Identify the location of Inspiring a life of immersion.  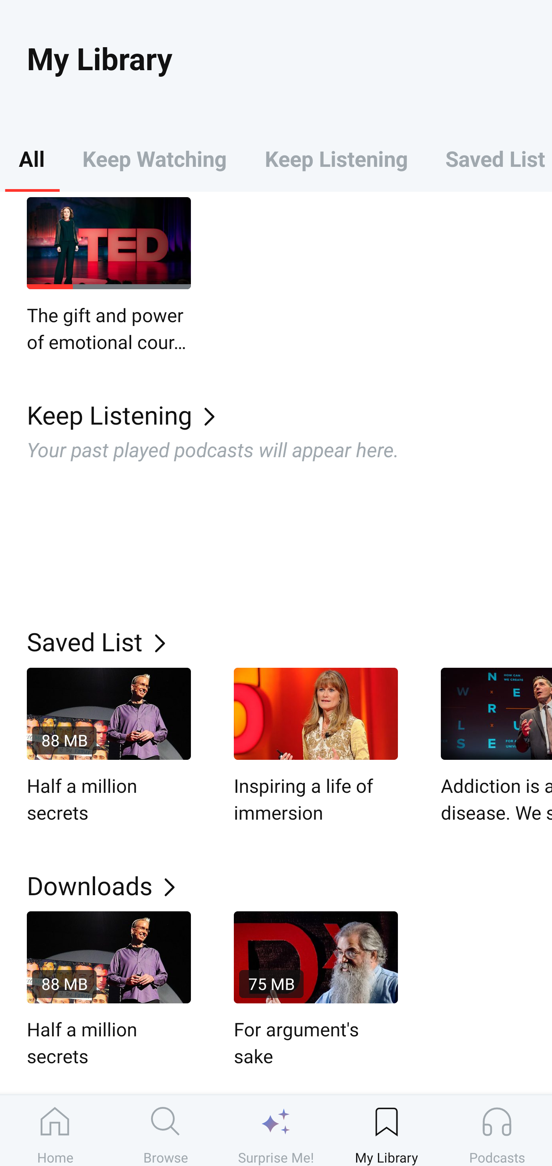
(316, 746).